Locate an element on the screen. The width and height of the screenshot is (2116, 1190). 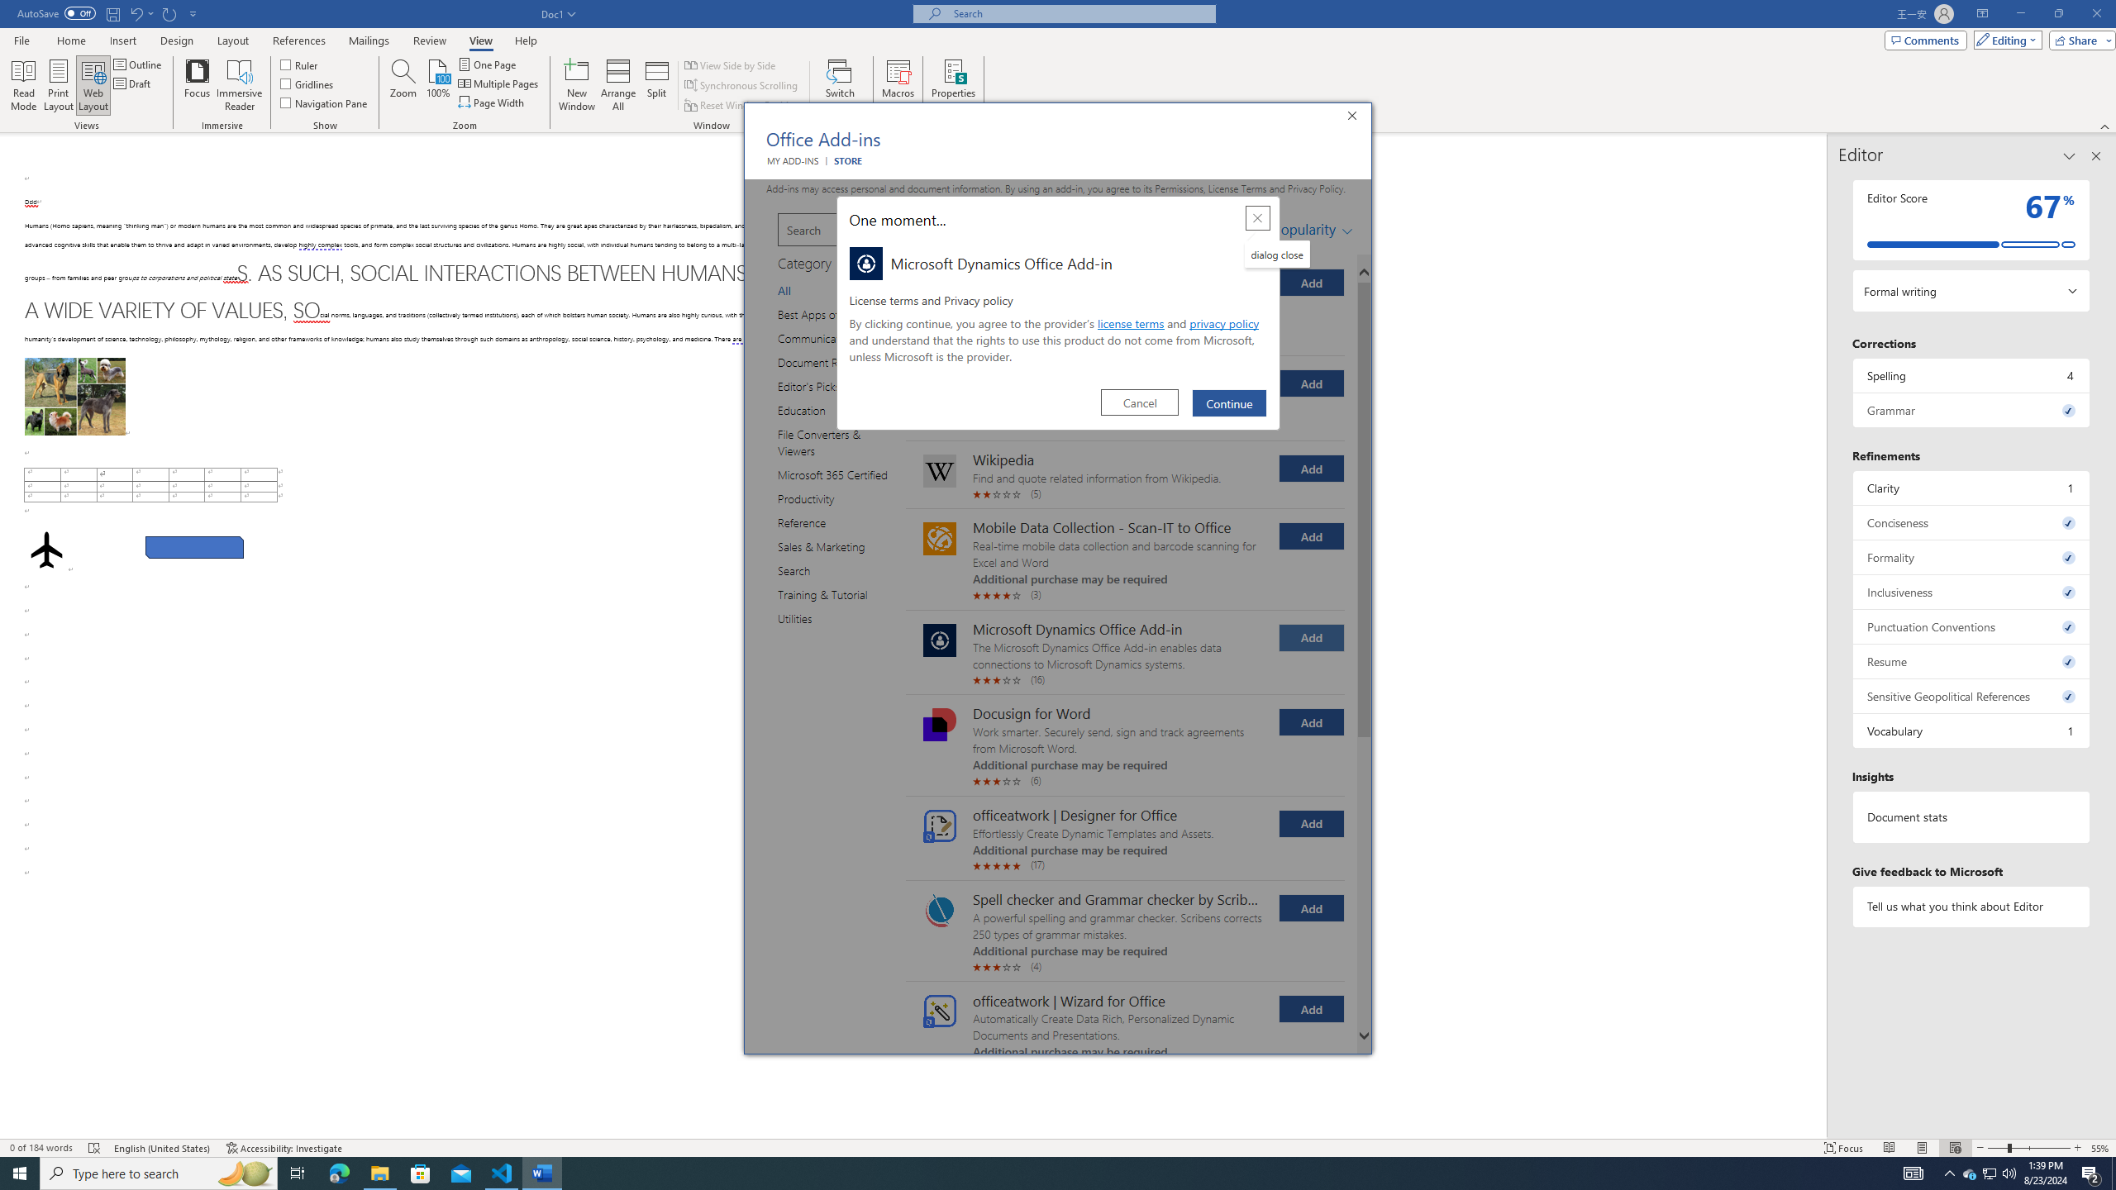
File Explorer - 1 running window is located at coordinates (379, 1173).